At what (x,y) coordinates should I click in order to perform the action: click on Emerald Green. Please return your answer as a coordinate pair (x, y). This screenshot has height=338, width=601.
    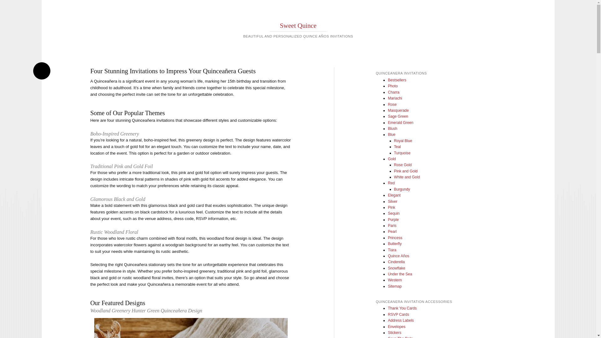
    Looking at the image, I should click on (400, 122).